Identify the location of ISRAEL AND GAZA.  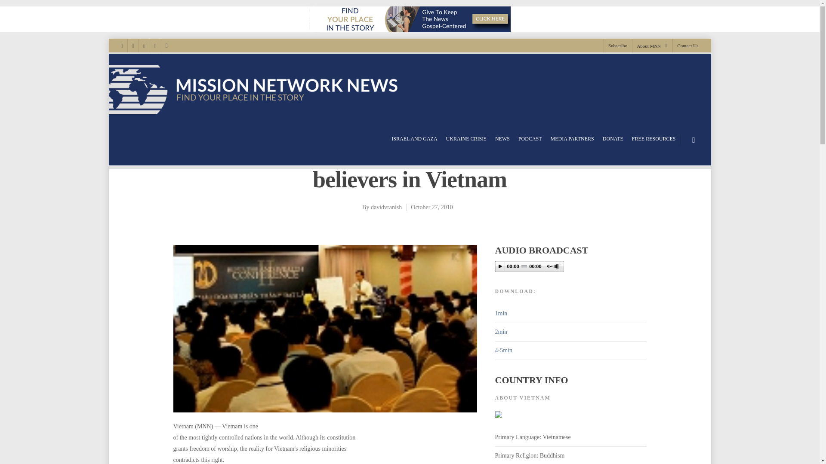
(414, 139).